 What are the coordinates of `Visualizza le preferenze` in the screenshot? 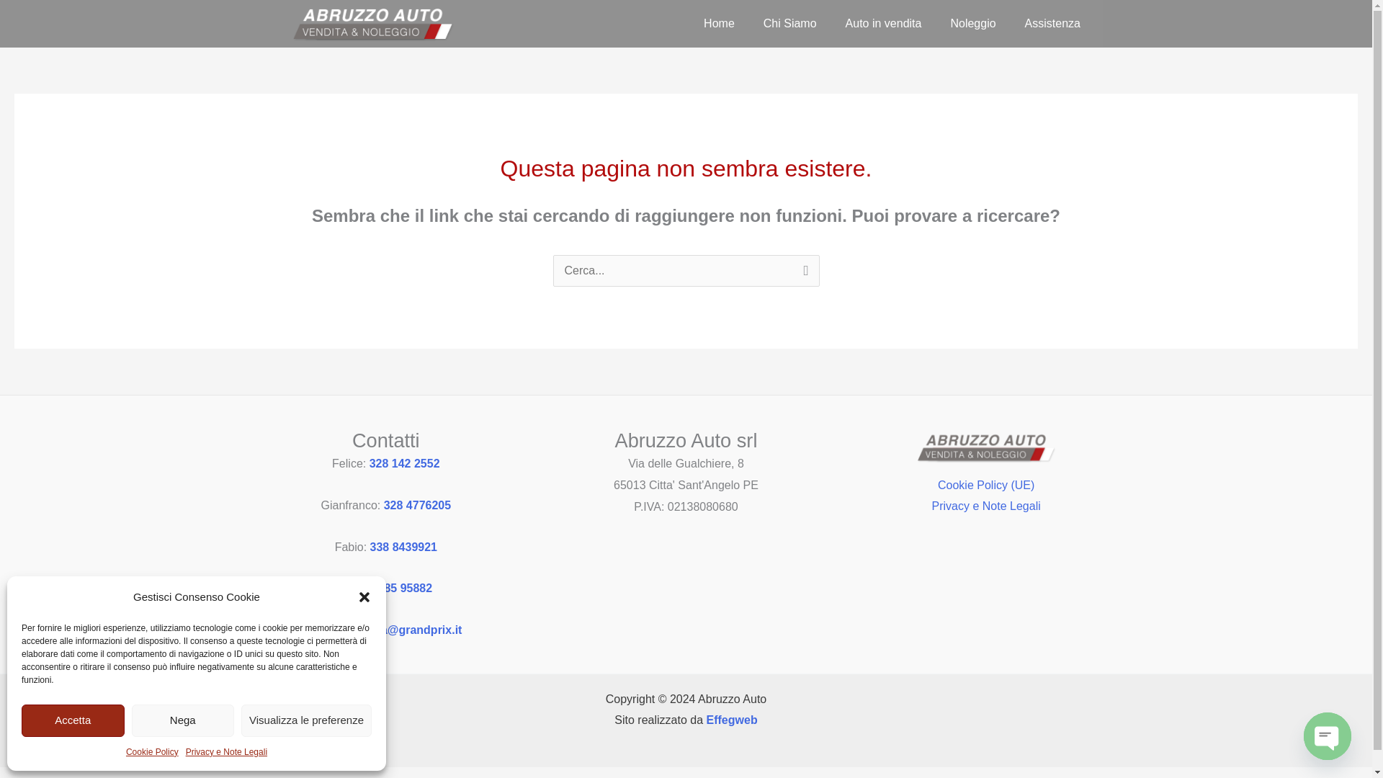 It's located at (306, 720).